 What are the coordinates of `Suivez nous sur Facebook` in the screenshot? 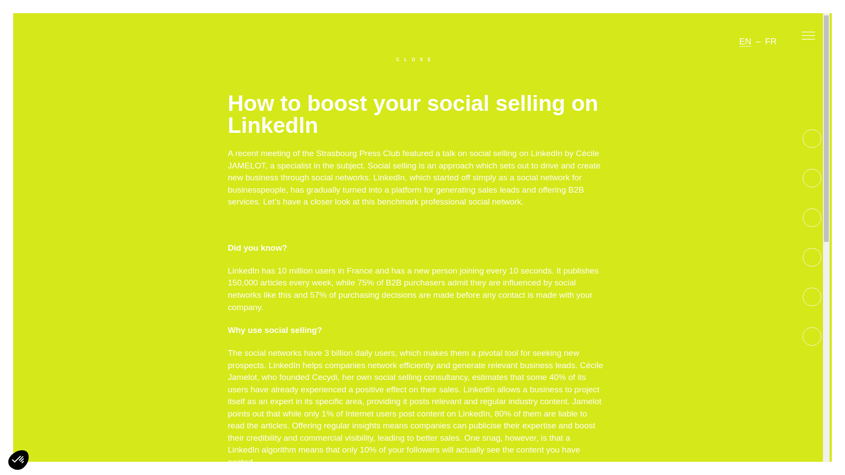 It's located at (812, 138).